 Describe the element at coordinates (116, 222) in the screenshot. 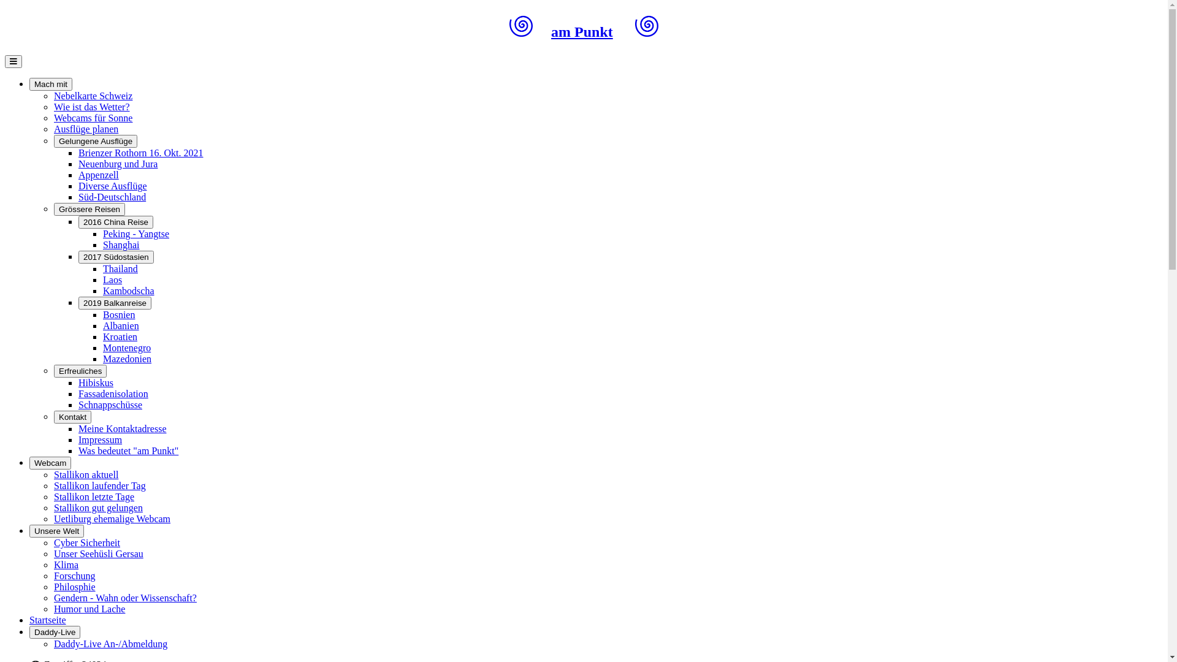

I see `2016 China Reise` at that location.